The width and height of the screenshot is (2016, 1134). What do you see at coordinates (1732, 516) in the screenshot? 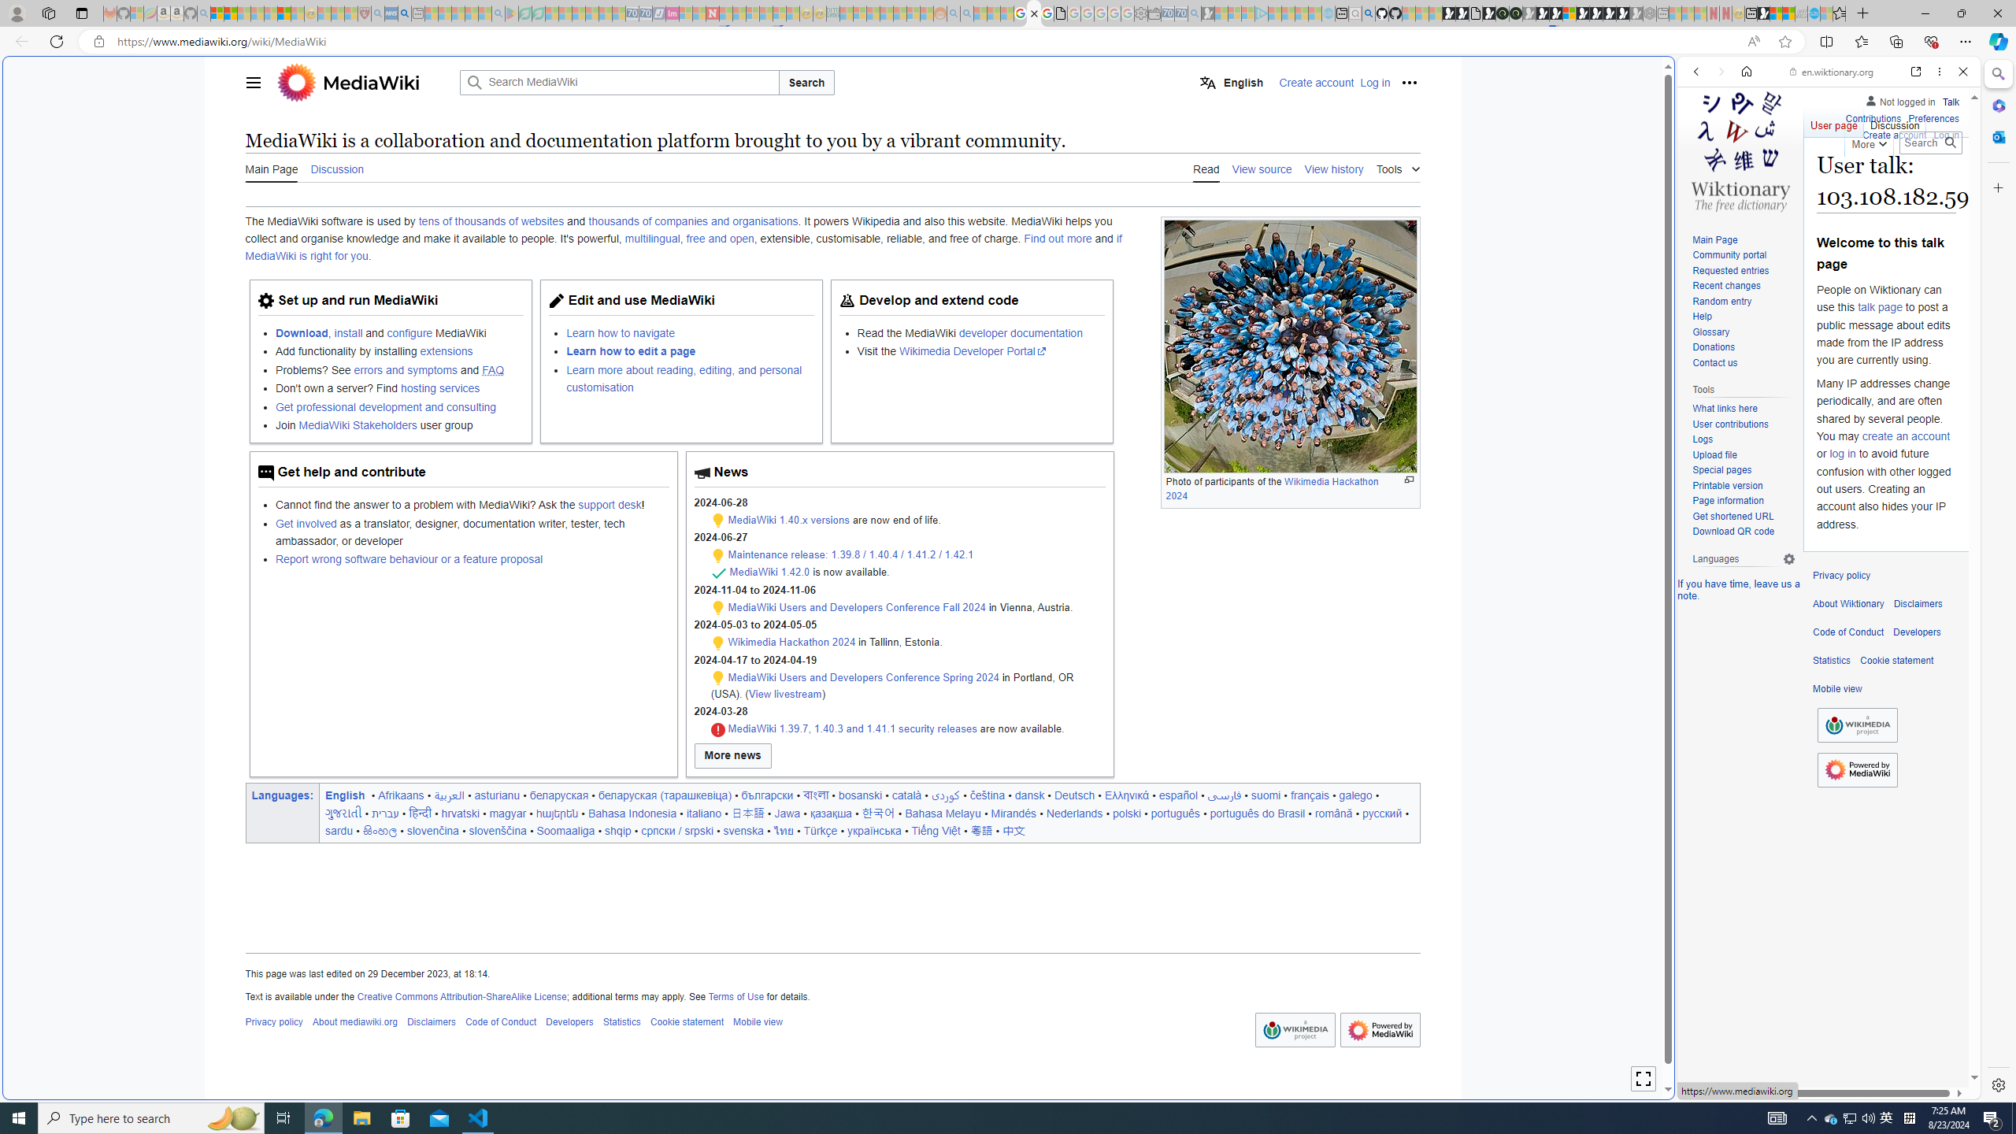
I see `Get shortened URL` at bounding box center [1732, 516].